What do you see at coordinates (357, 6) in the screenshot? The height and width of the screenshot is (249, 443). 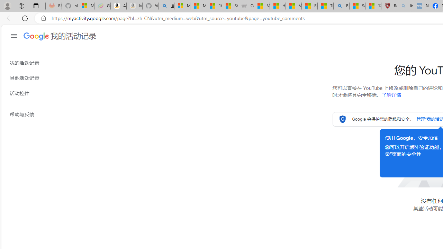 I see `Science - MSN` at bounding box center [357, 6].